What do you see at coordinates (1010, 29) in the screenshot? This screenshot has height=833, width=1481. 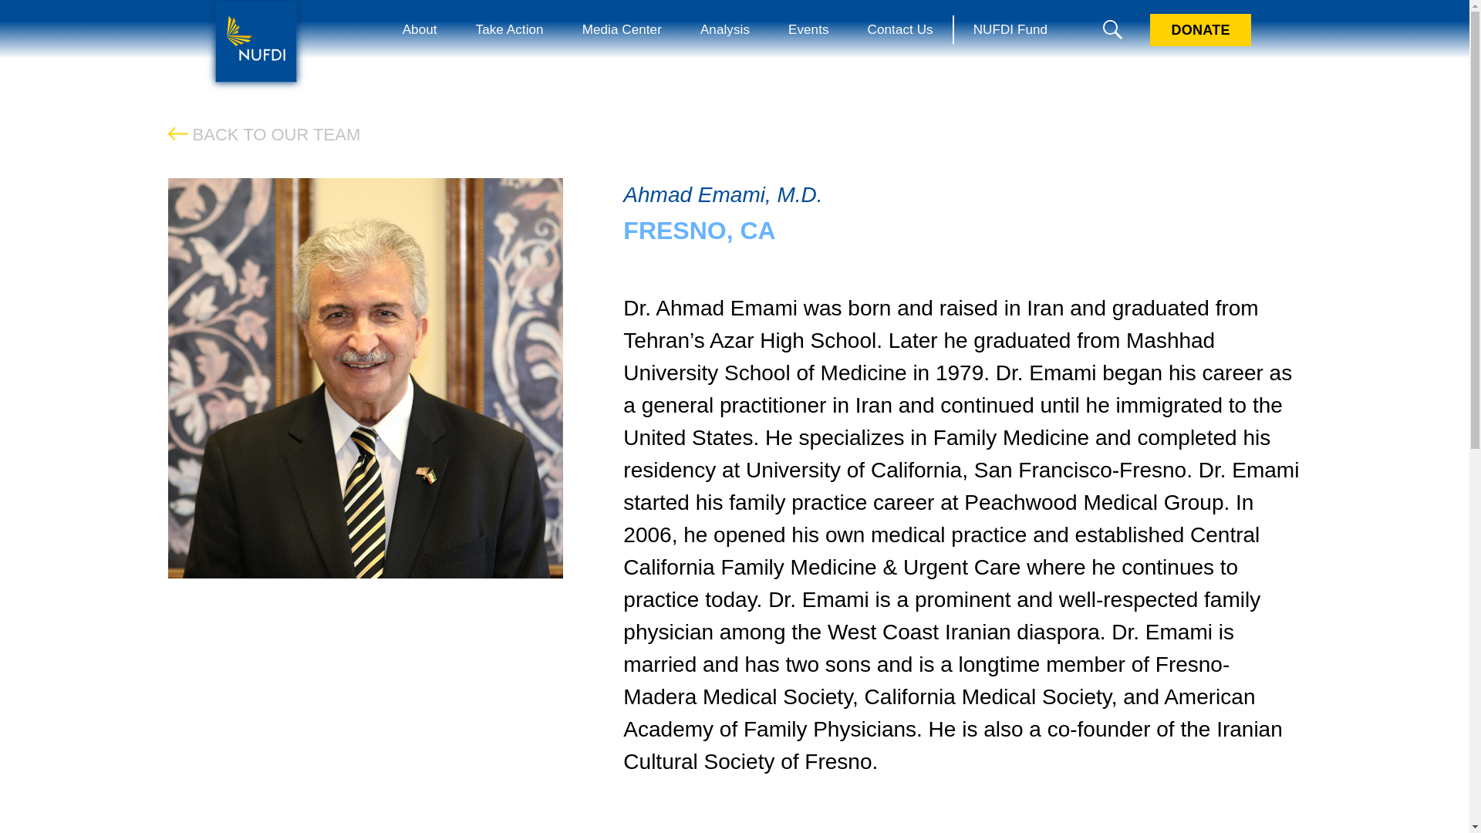 I see `NUFDI Fund` at bounding box center [1010, 29].